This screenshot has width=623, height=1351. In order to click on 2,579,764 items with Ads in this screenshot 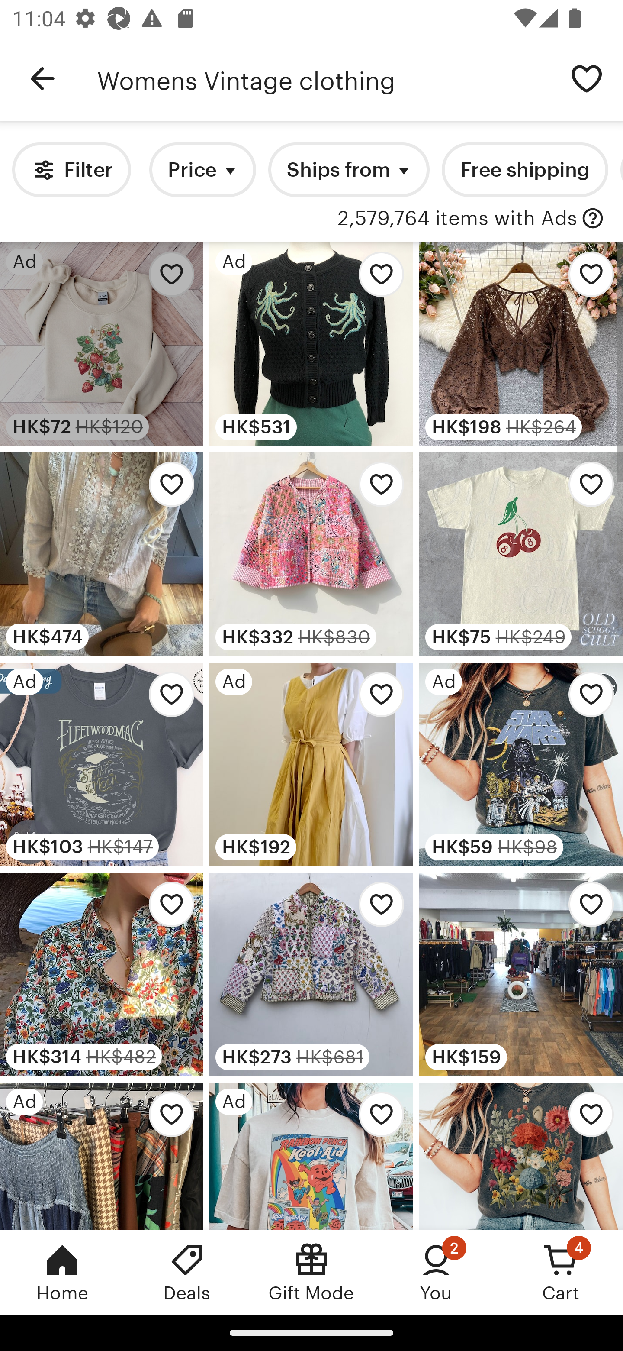, I will do `click(457, 219)`.